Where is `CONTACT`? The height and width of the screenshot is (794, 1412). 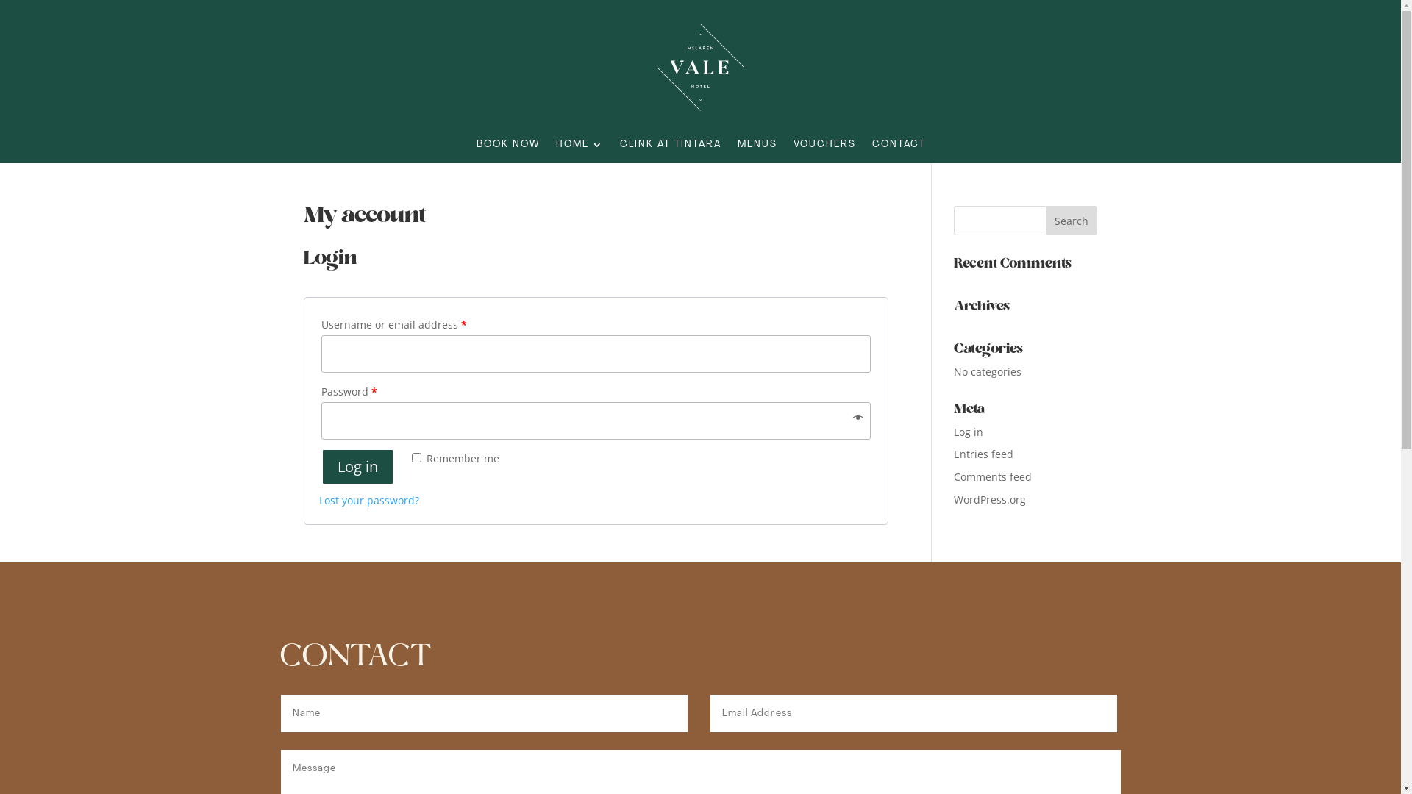
CONTACT is located at coordinates (899, 148).